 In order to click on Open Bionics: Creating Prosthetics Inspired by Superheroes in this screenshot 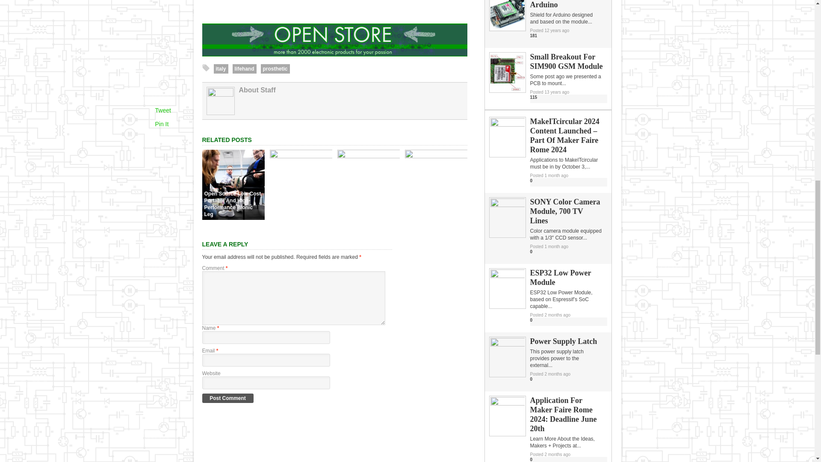, I will do `click(368, 156)`.